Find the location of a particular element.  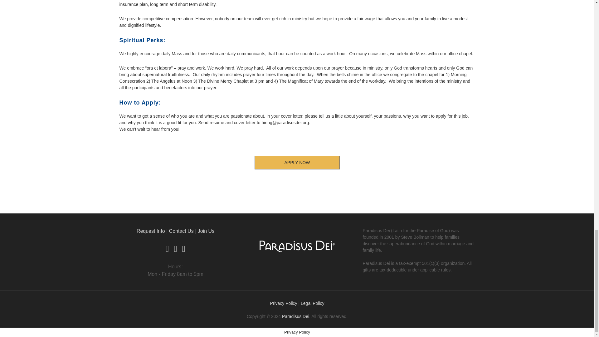

APPLY NOW is located at coordinates (297, 163).